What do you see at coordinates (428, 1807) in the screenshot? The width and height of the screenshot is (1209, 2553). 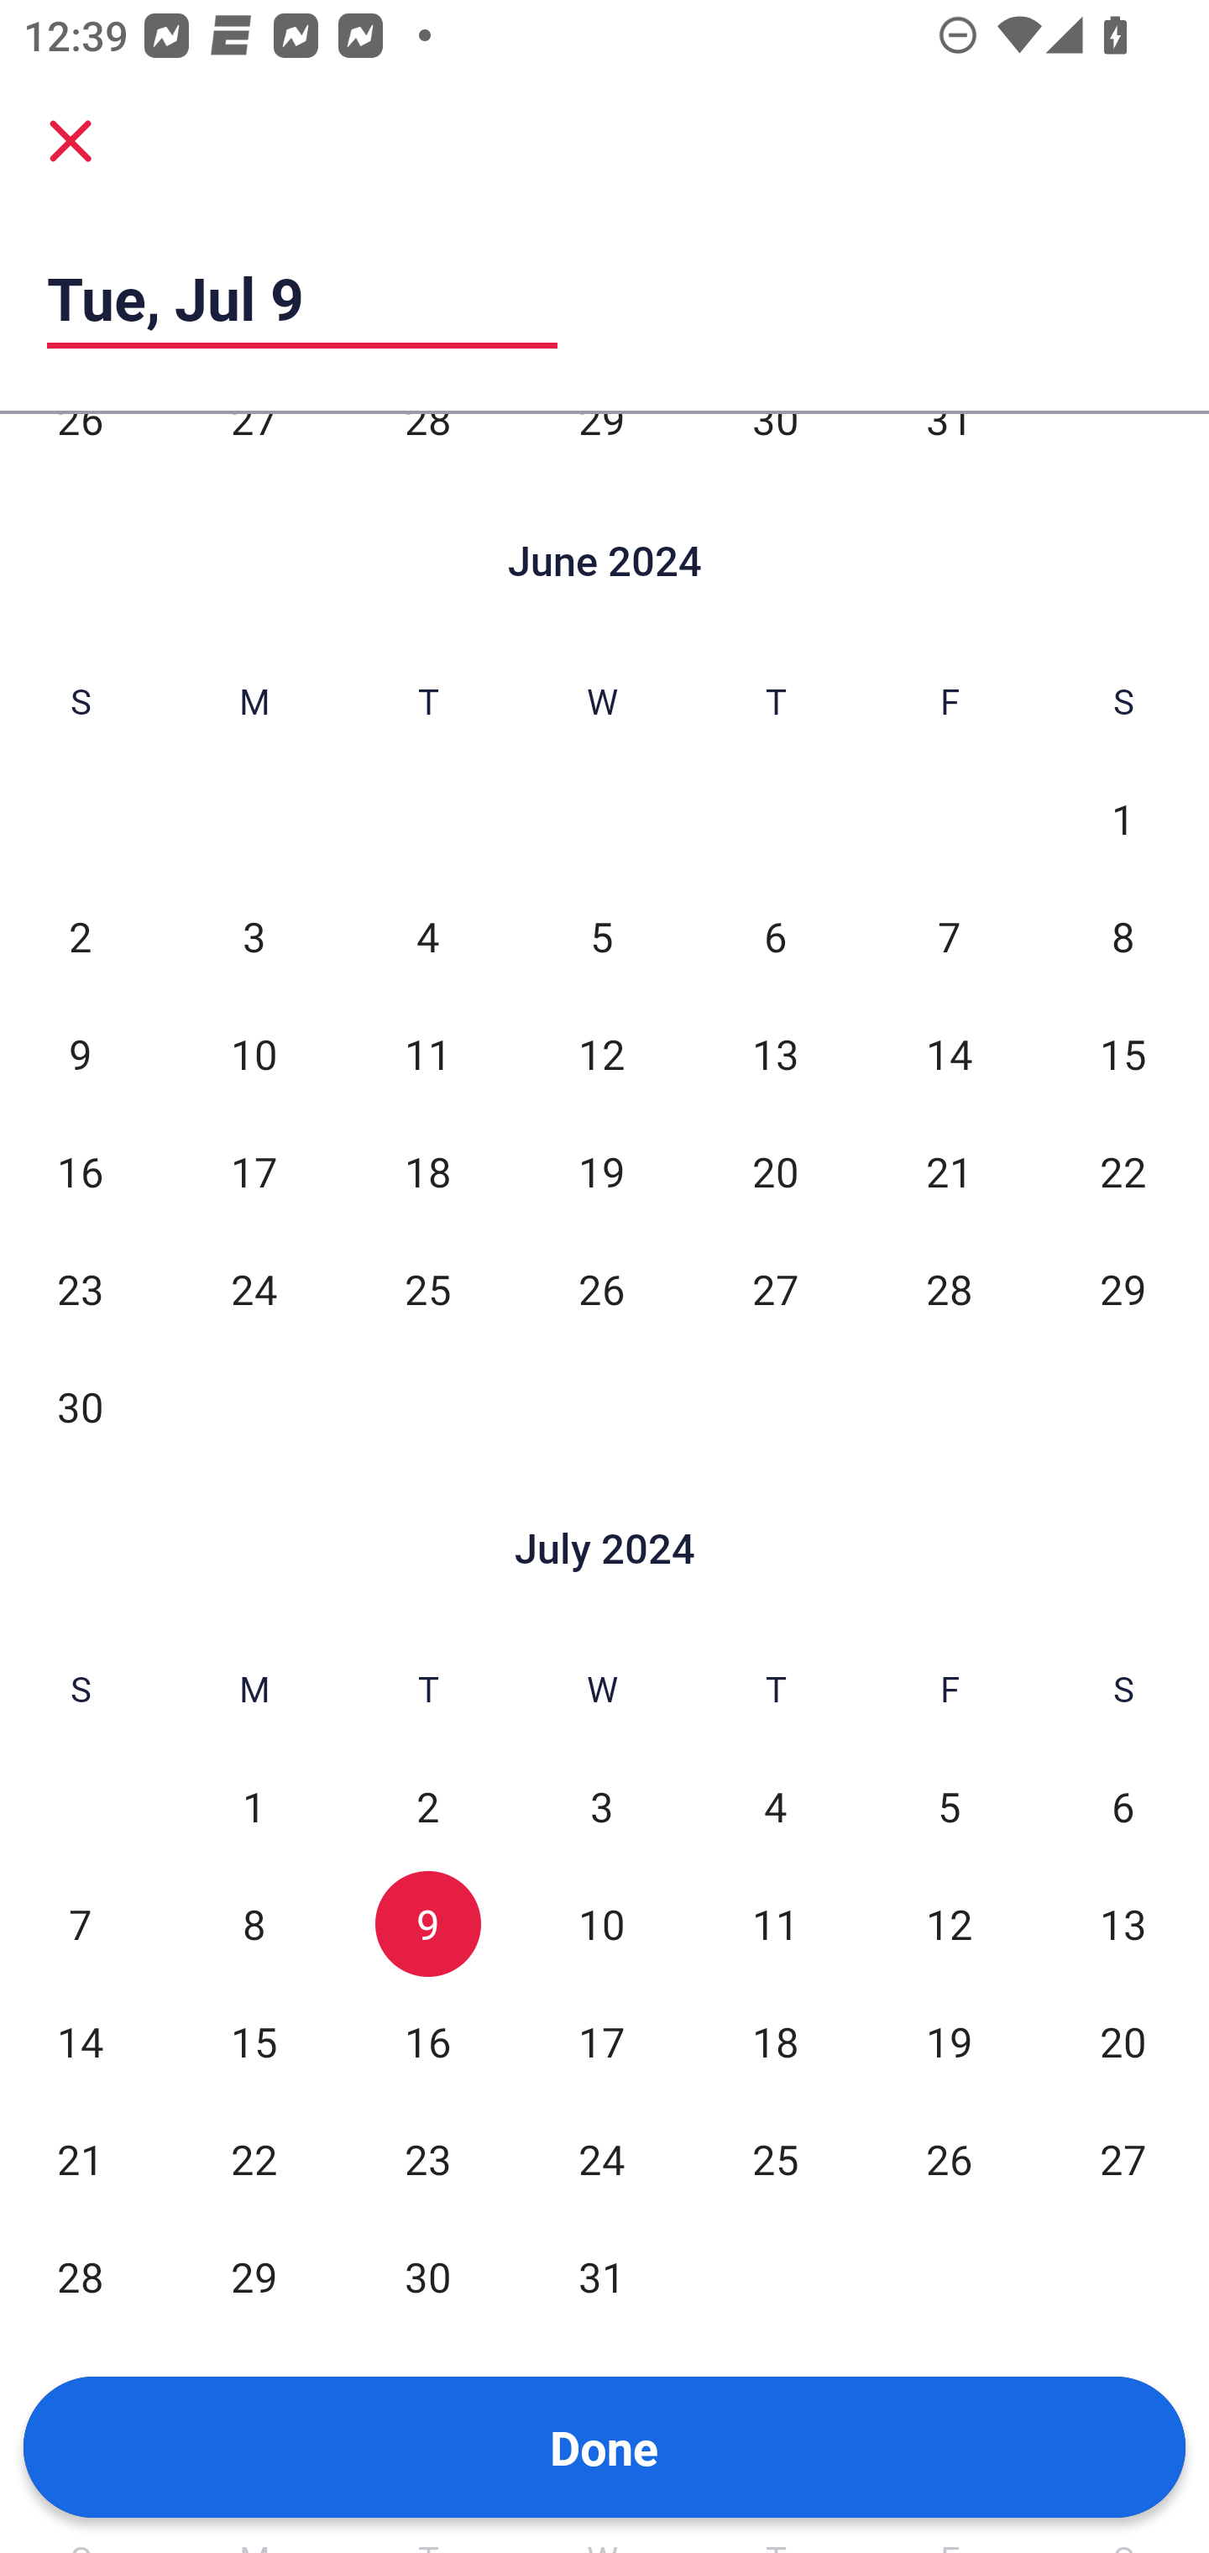 I see `2 Tue, Jul 2, Not Selected` at bounding box center [428, 1807].